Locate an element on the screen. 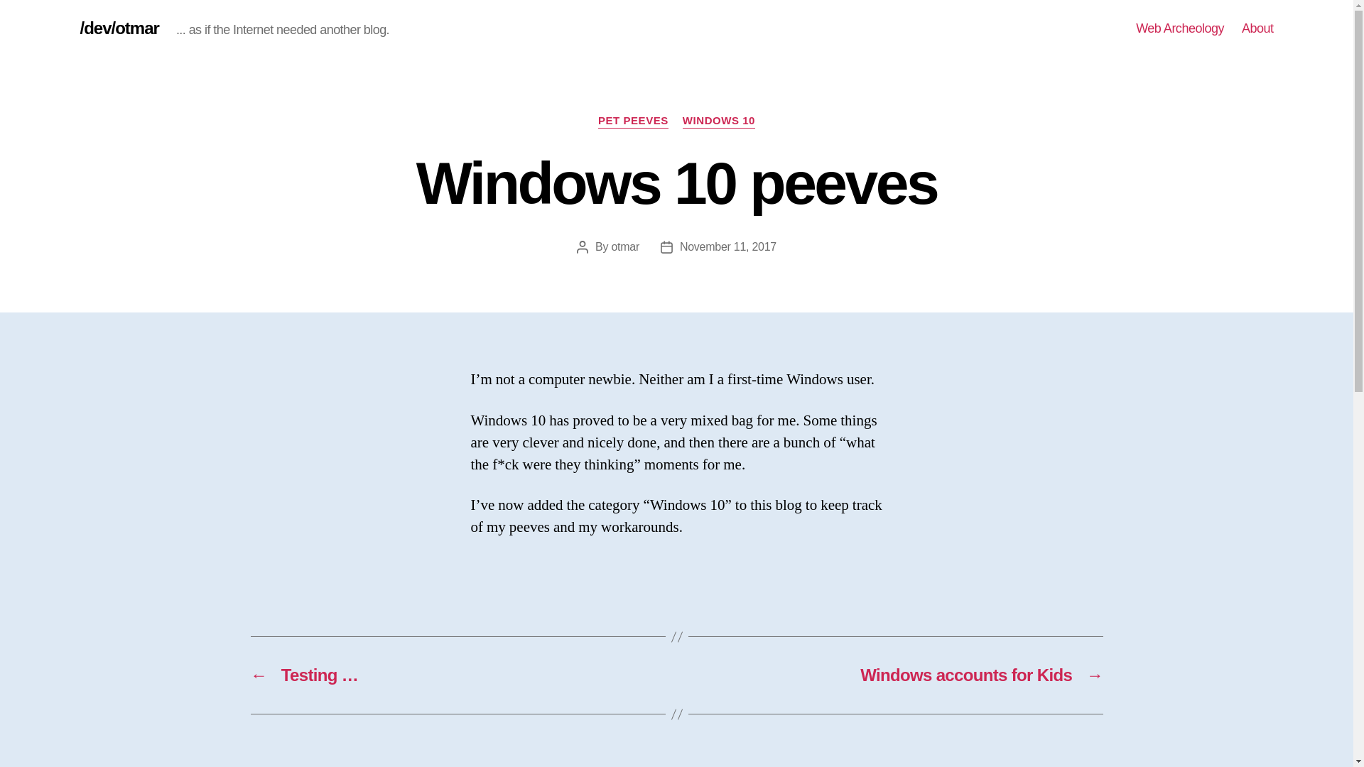  WINDOWS 10 is located at coordinates (719, 121).